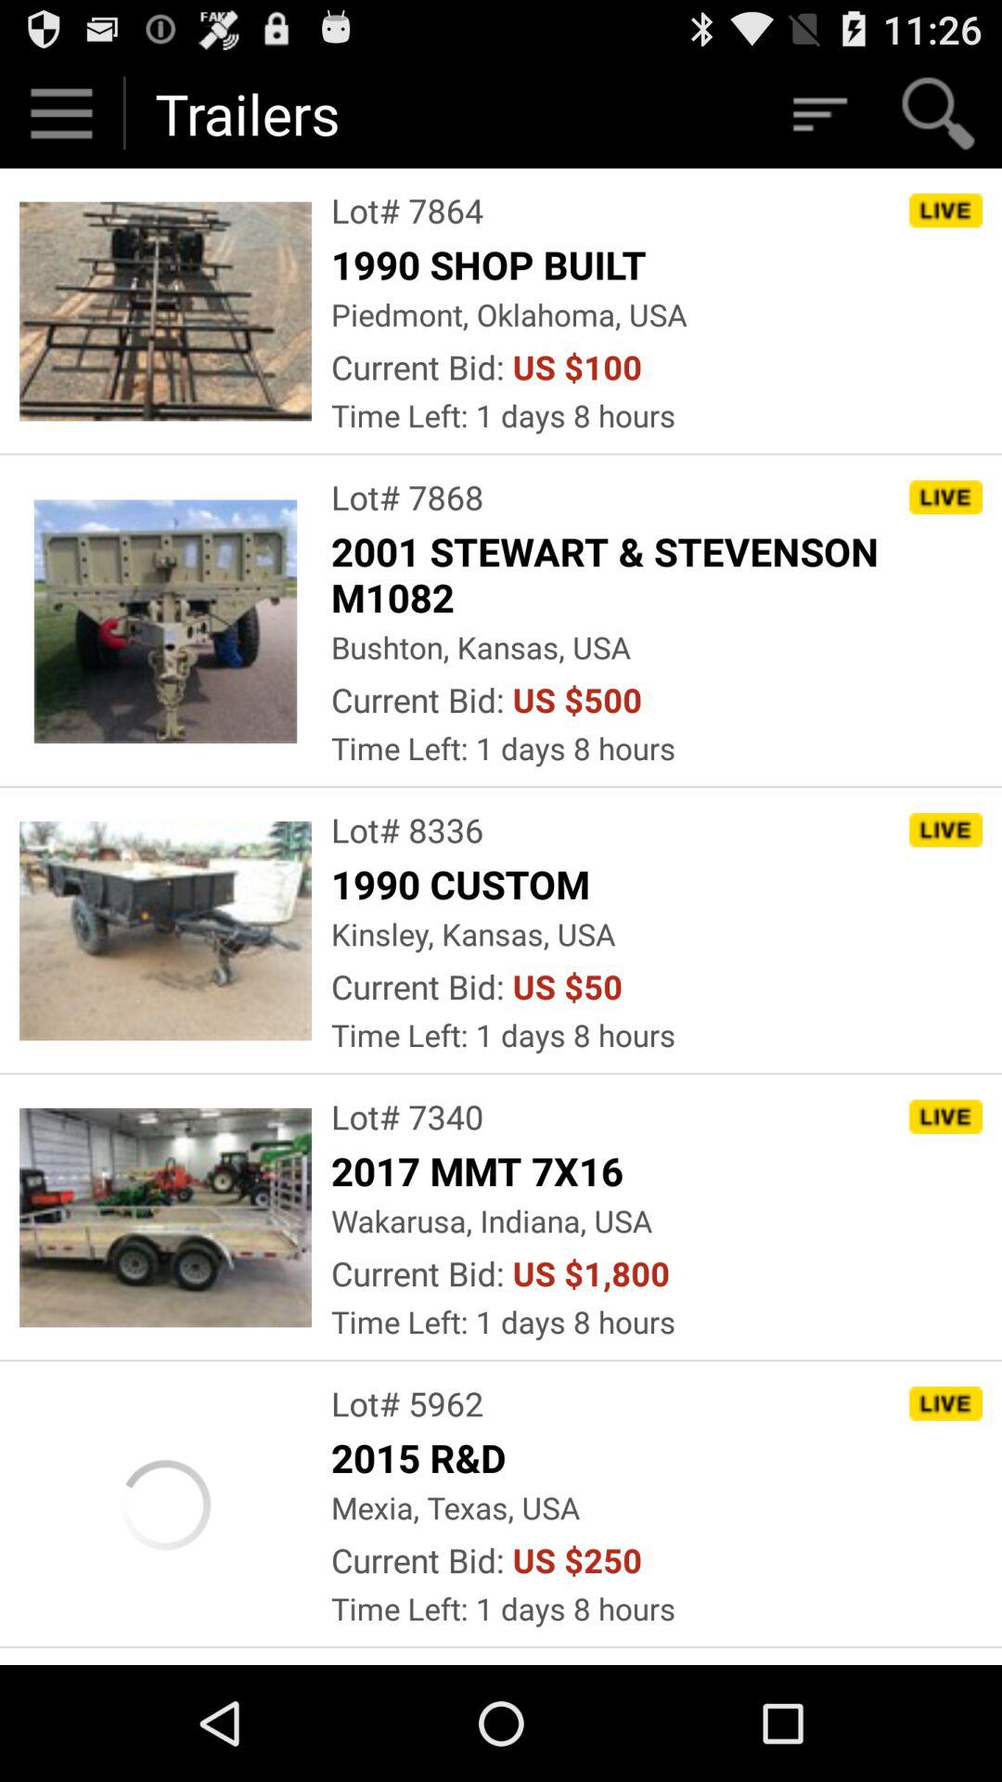 This screenshot has width=1002, height=1782. I want to click on flip until the us $50 app, so click(568, 986).